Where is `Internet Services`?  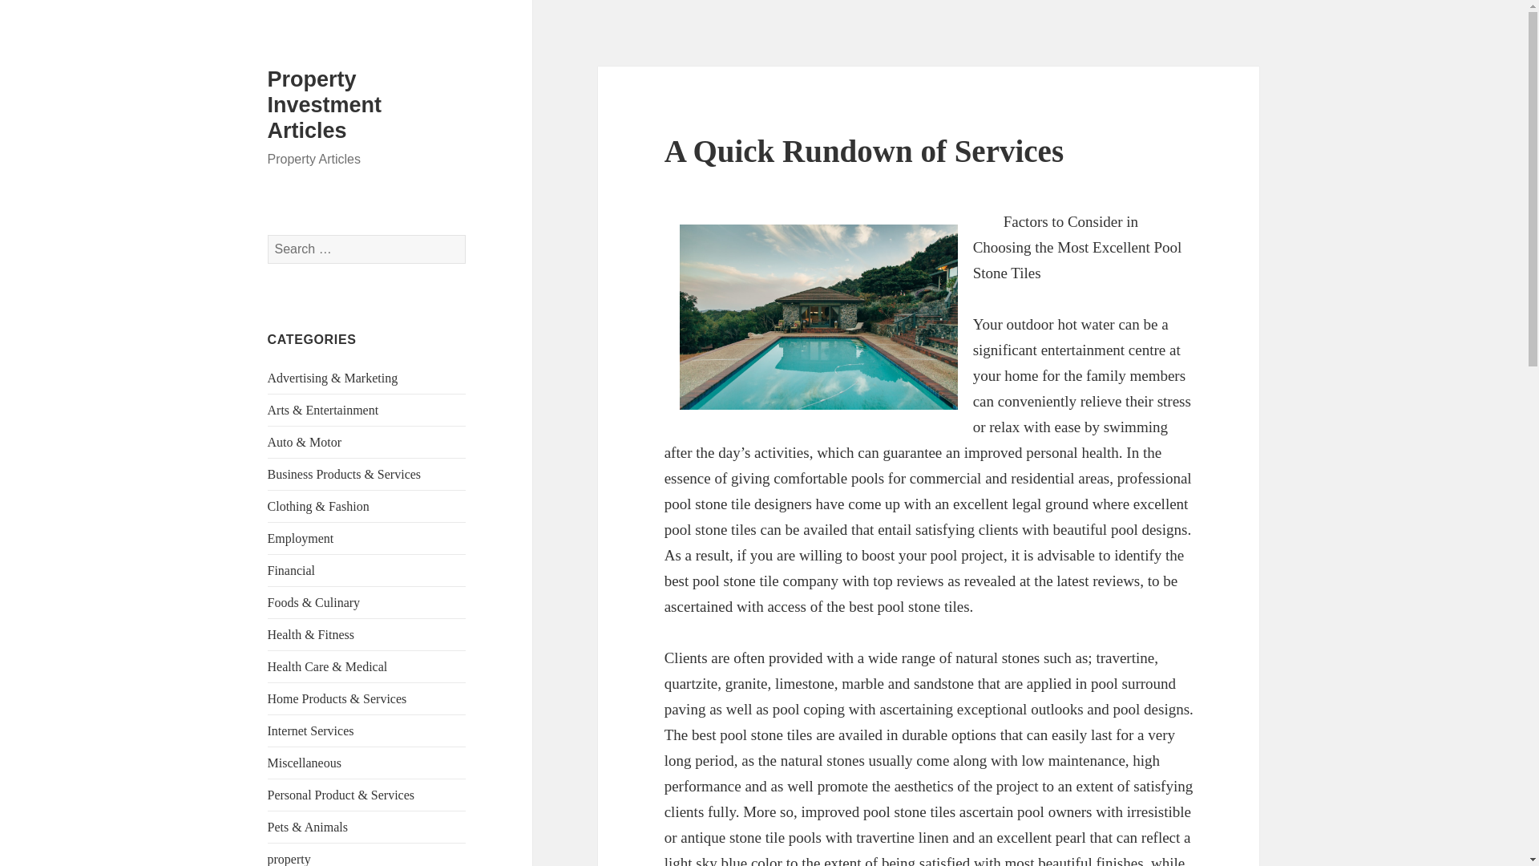 Internet Services is located at coordinates (311, 730).